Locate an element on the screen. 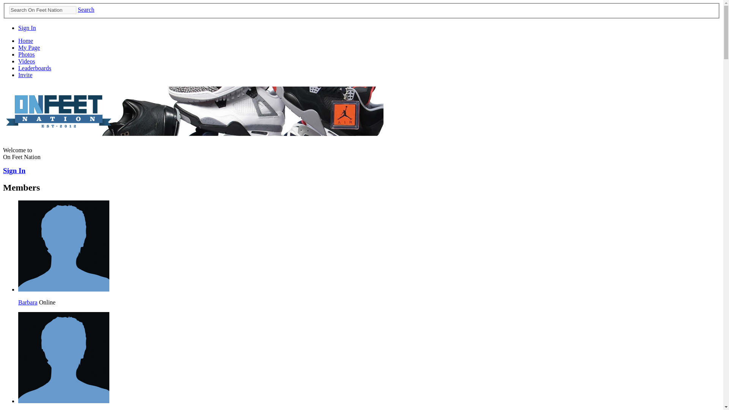 The image size is (729, 410). Invite is located at coordinates (25, 75).